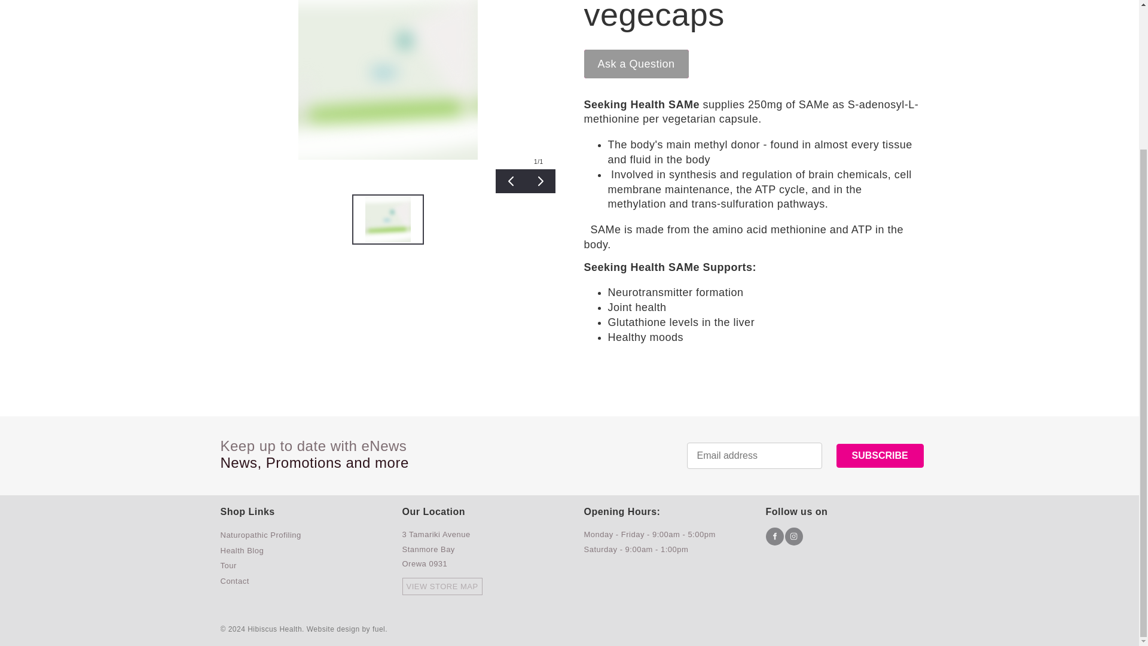 The width and height of the screenshot is (1148, 646). What do you see at coordinates (261, 535) in the screenshot?
I see `Naturopathic Profiling` at bounding box center [261, 535].